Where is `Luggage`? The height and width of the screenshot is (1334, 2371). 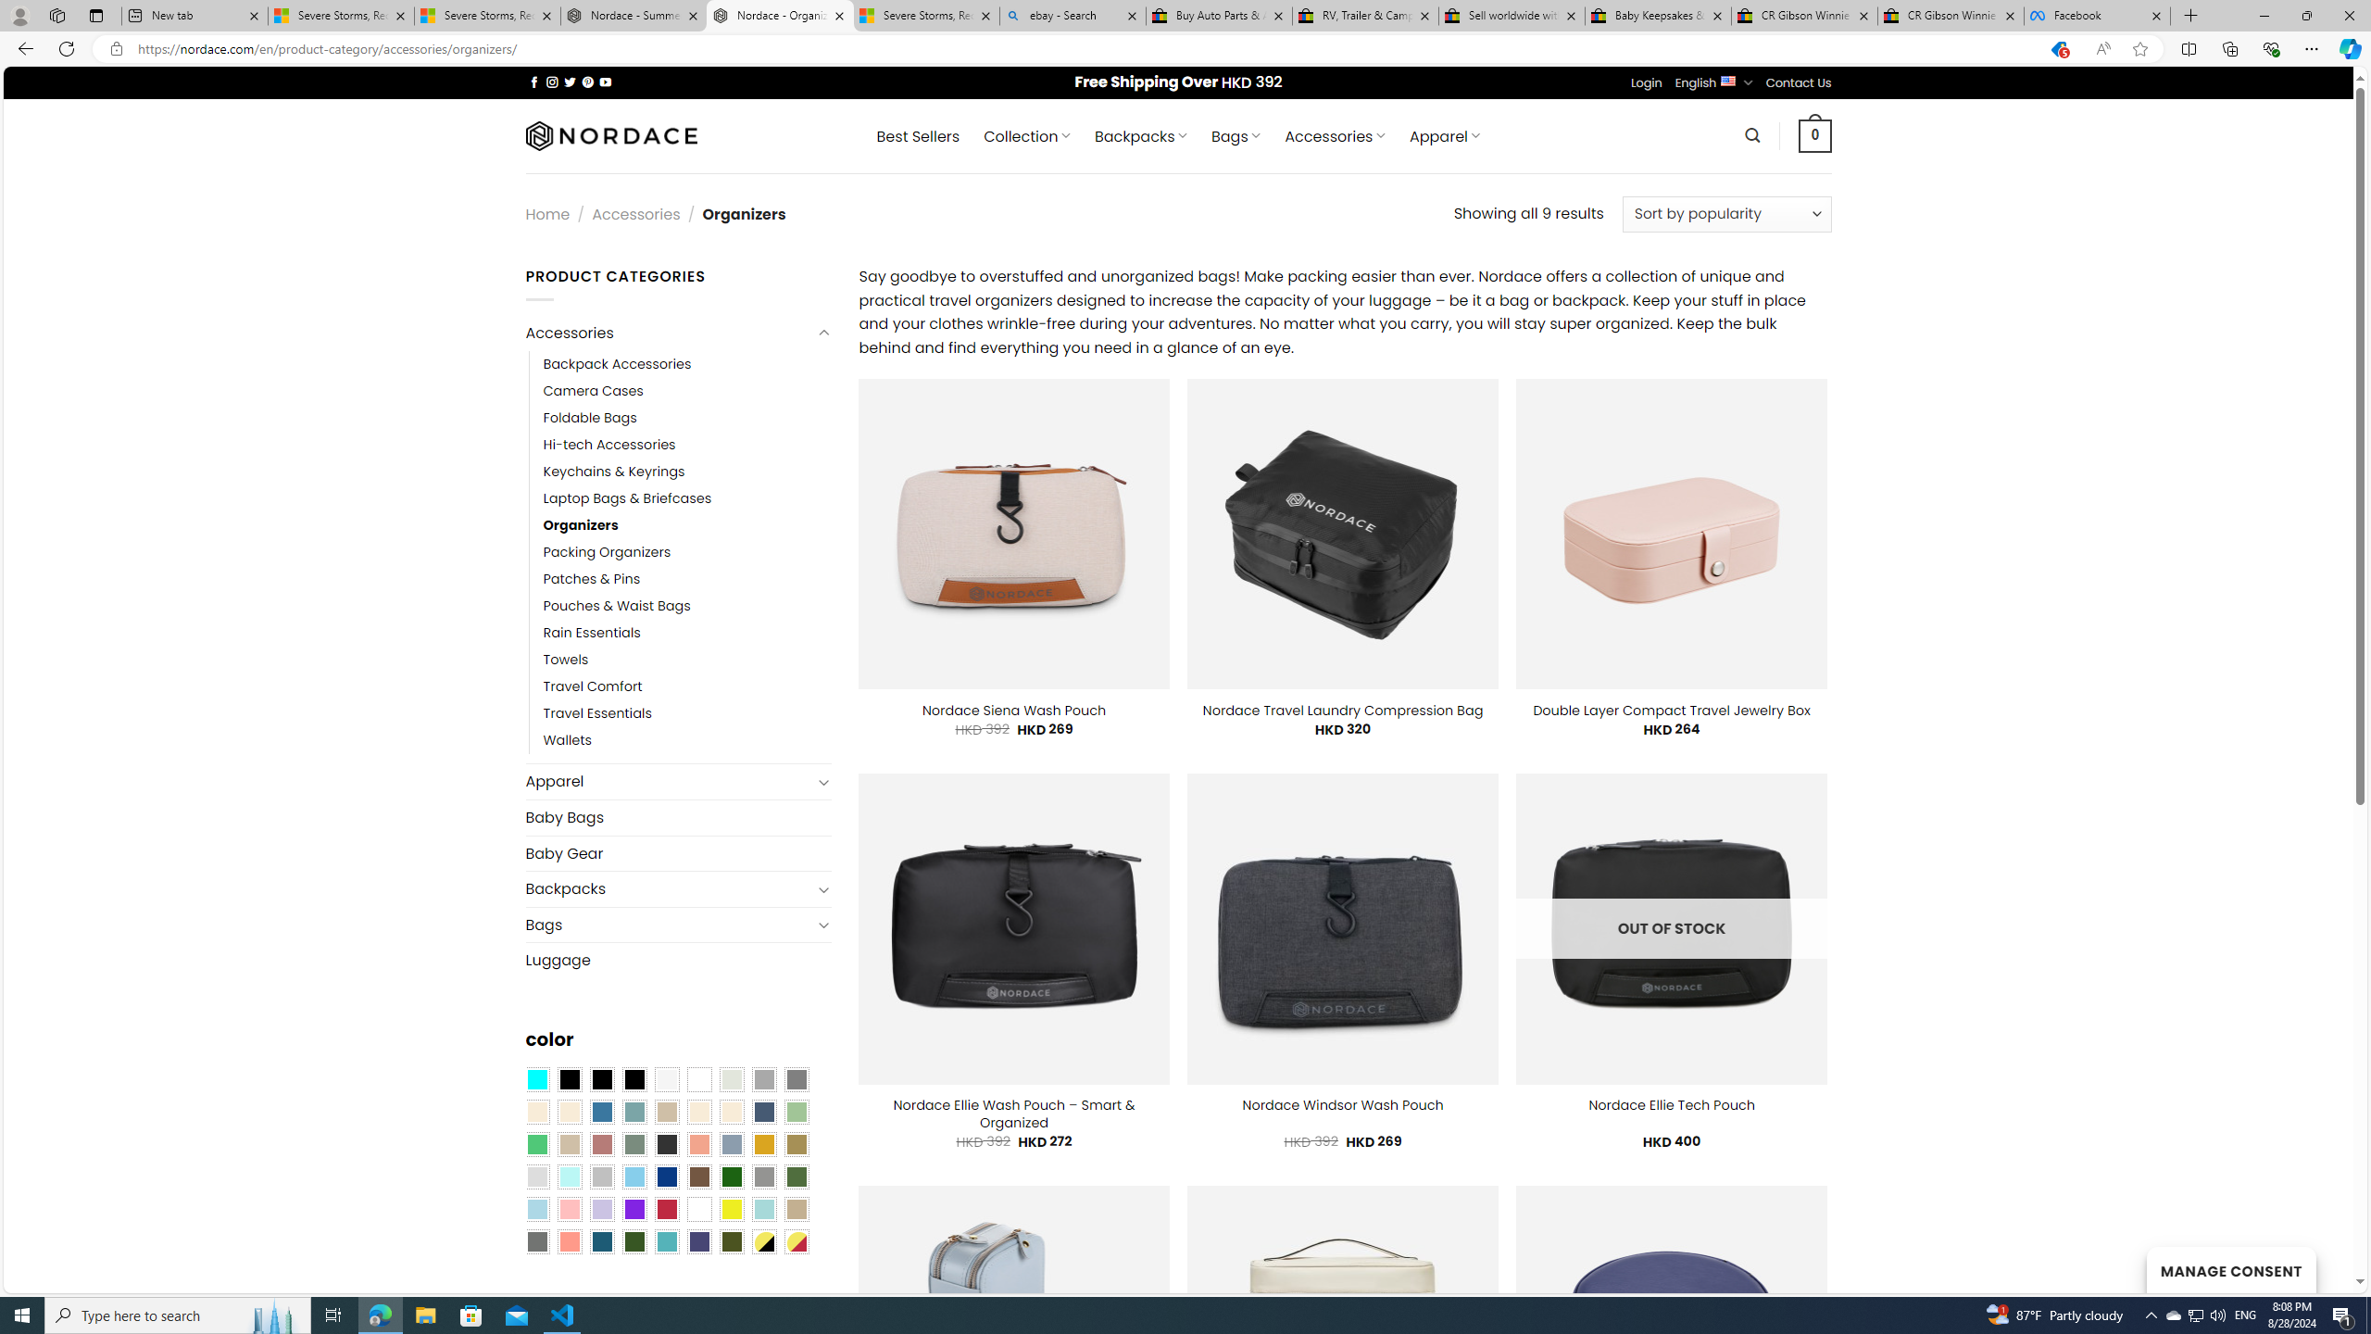 Luggage is located at coordinates (678, 960).